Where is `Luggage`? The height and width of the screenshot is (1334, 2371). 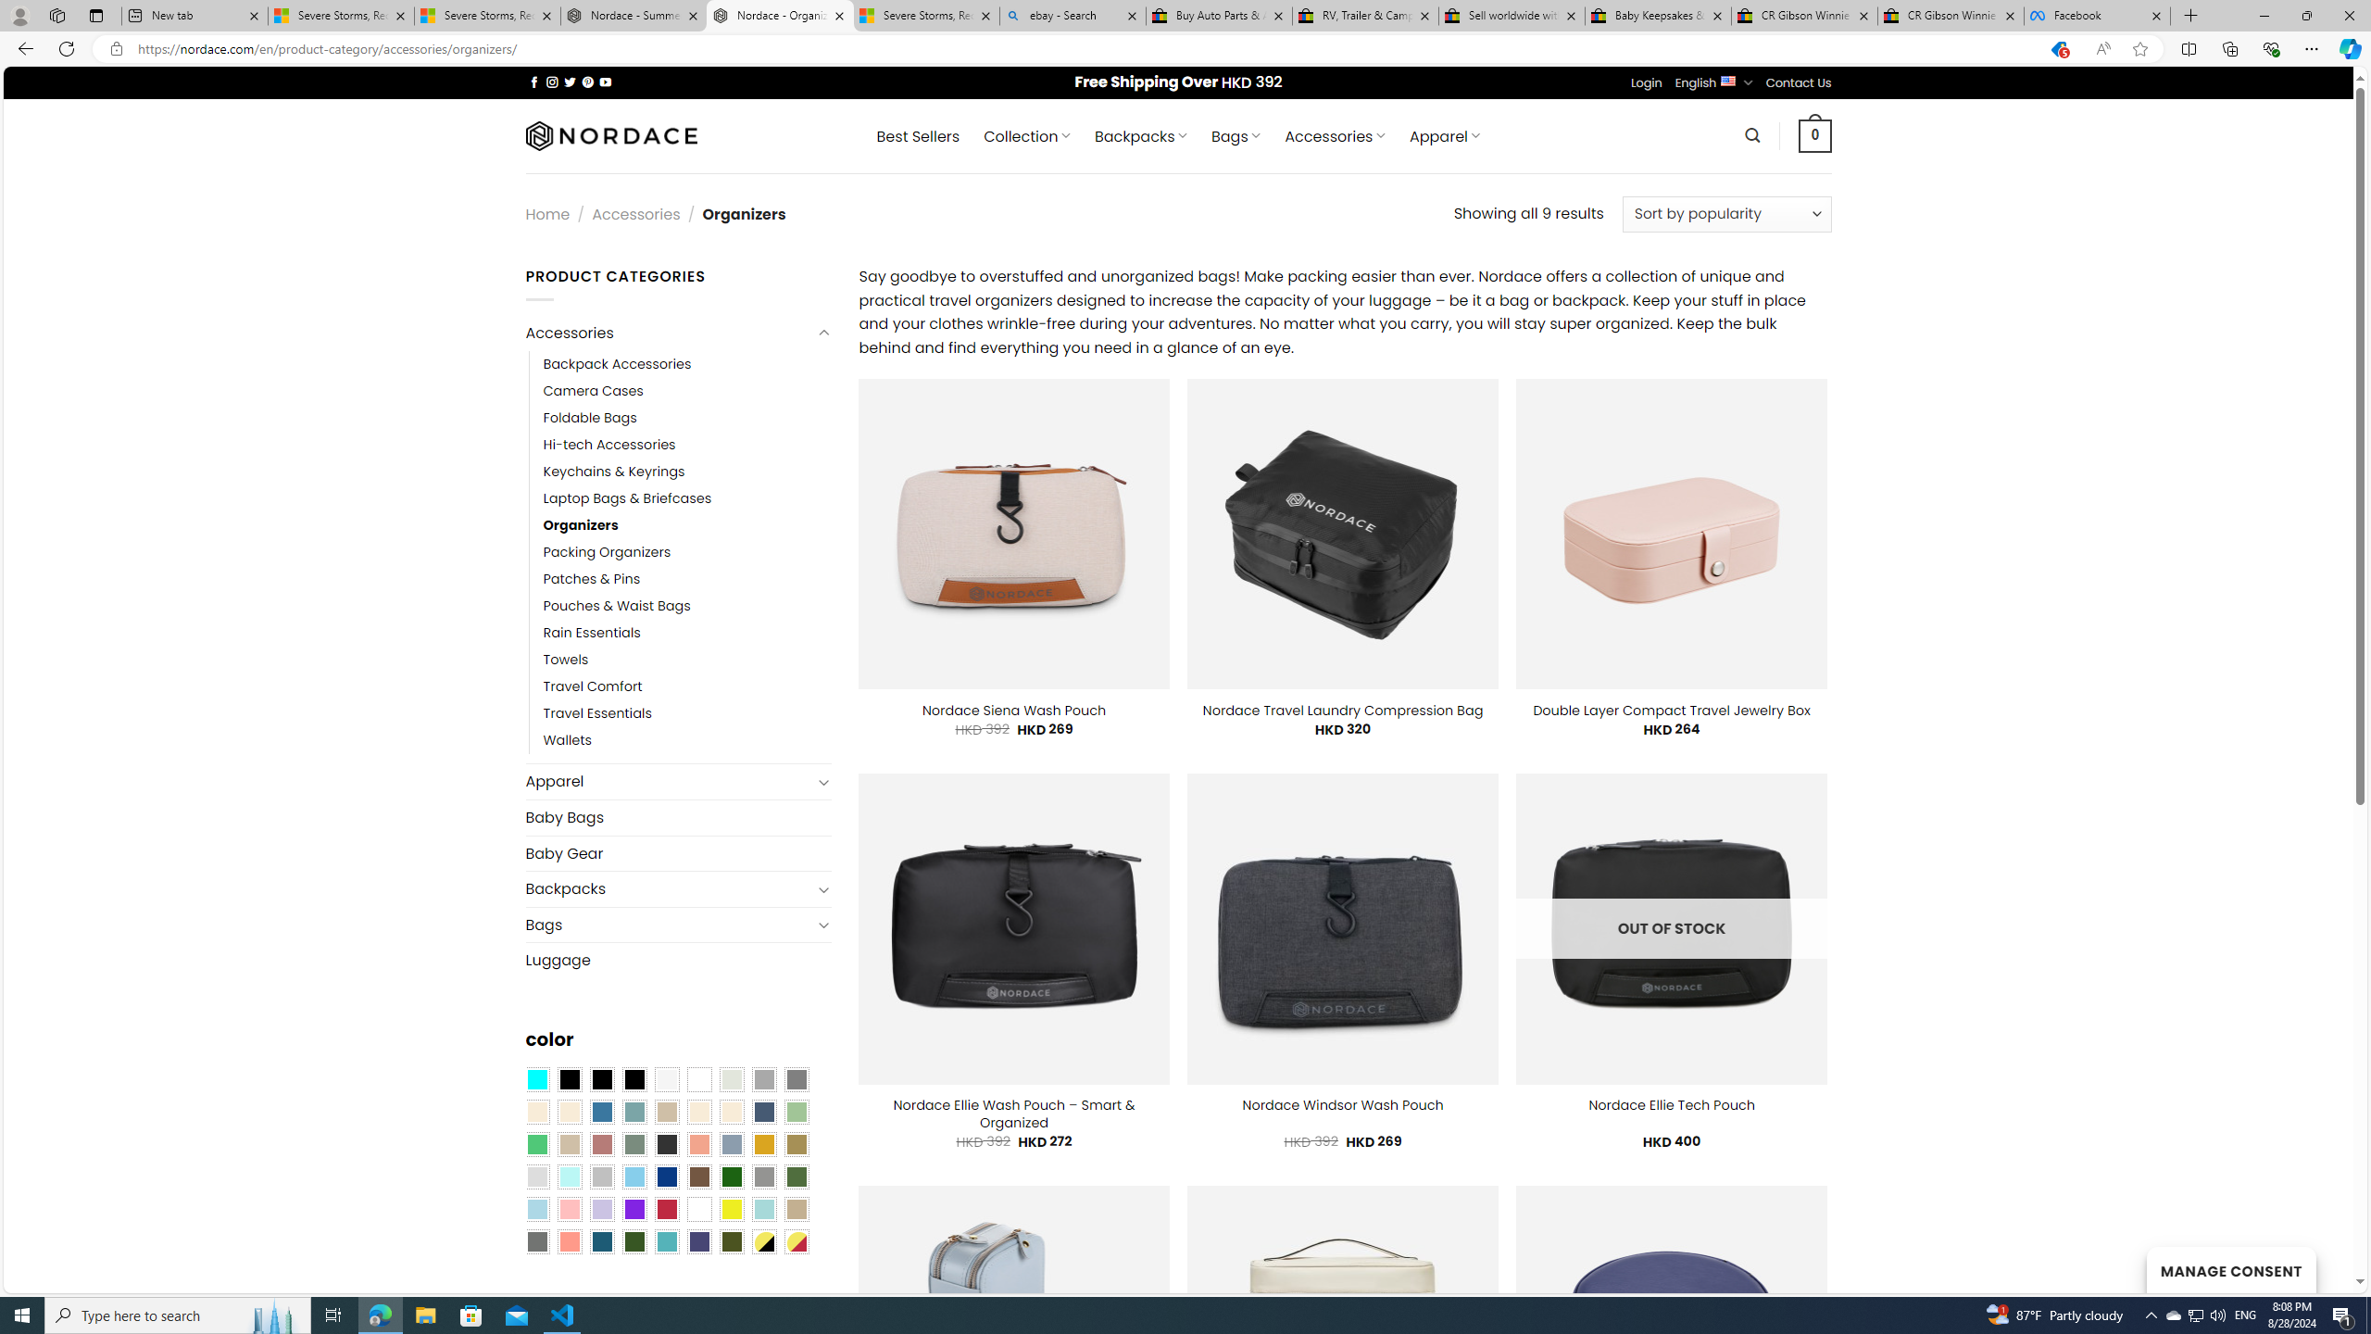 Luggage is located at coordinates (678, 960).